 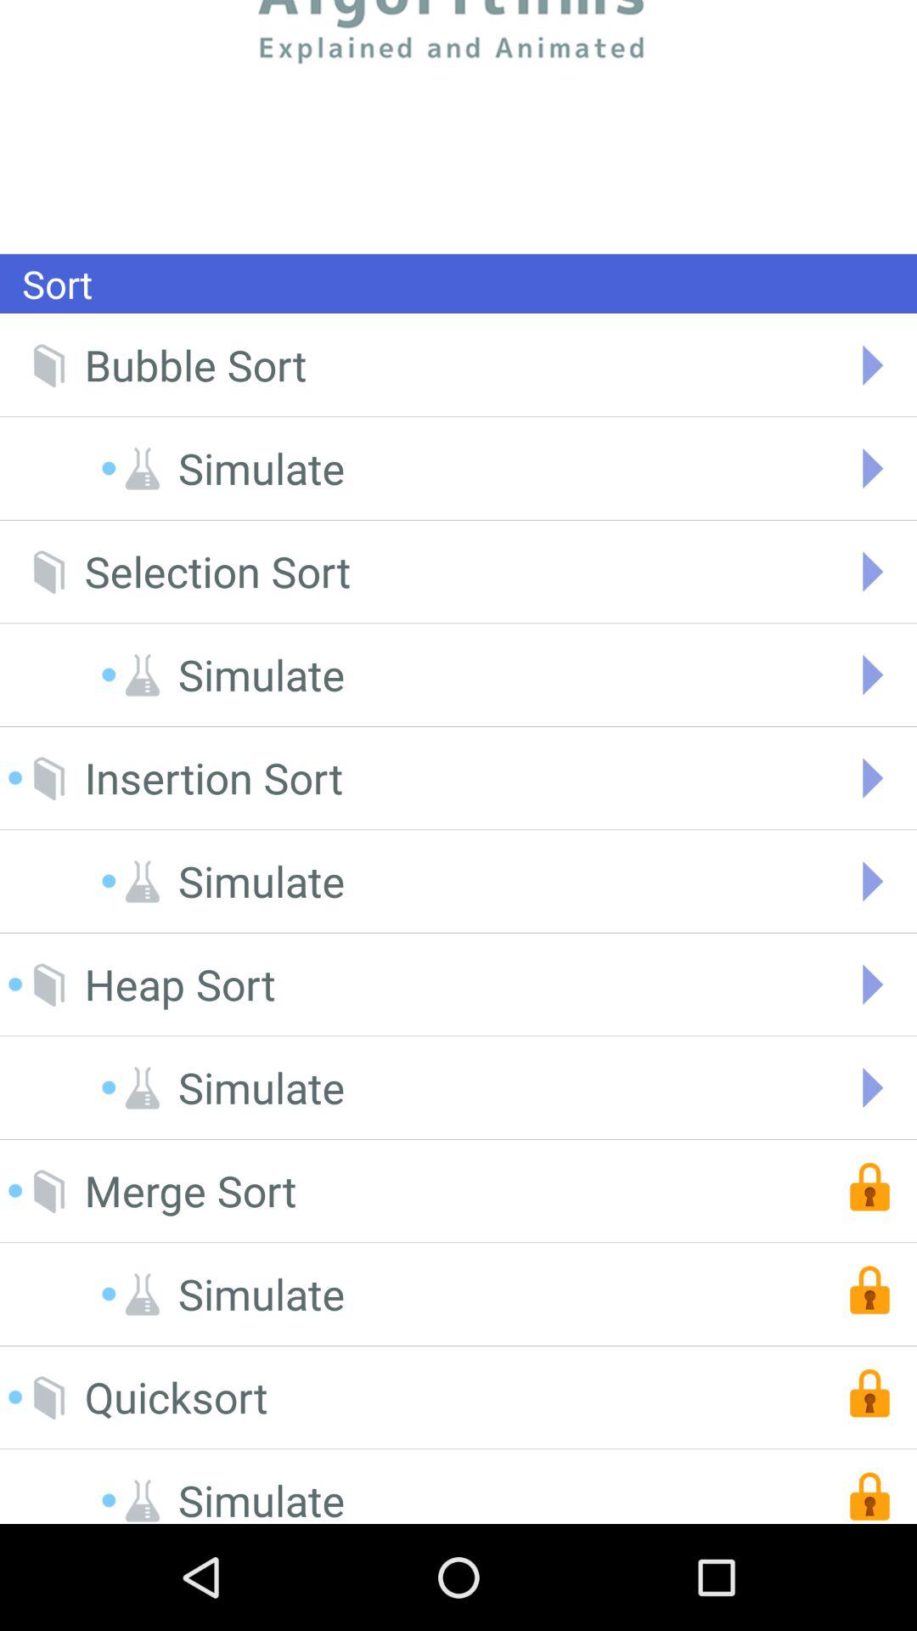 I want to click on open the item at the top, so click(x=458, y=127).